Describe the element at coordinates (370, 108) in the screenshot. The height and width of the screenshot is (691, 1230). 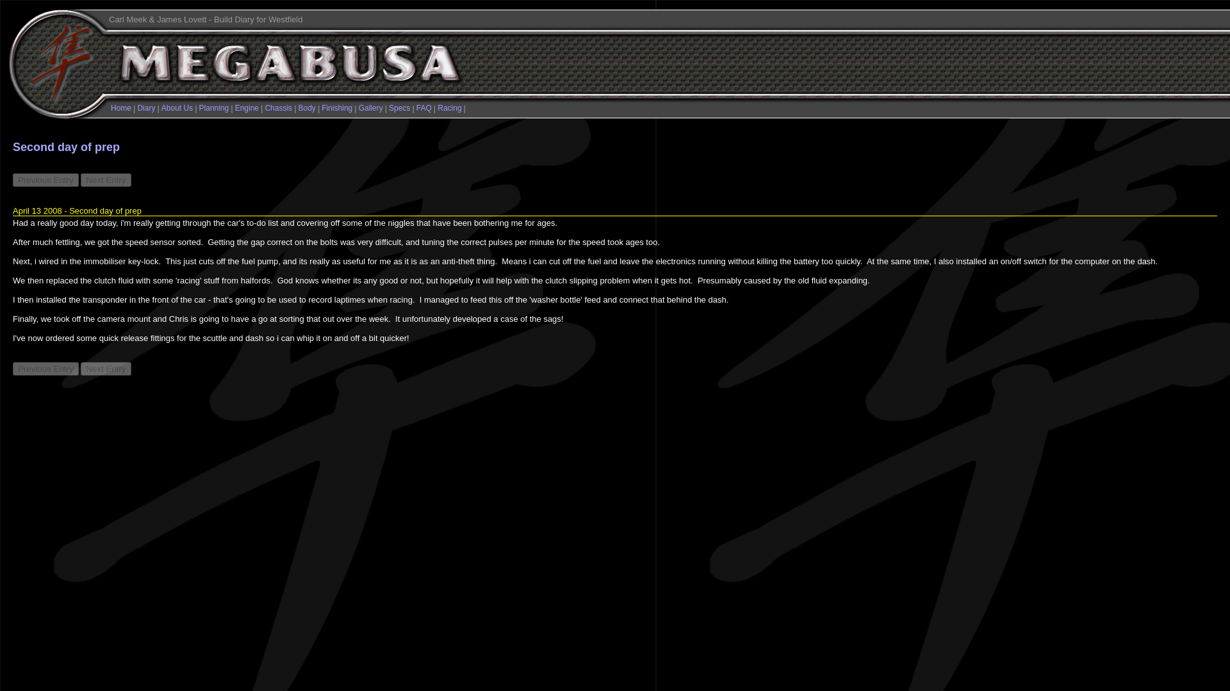
I see `Gallery` at that location.